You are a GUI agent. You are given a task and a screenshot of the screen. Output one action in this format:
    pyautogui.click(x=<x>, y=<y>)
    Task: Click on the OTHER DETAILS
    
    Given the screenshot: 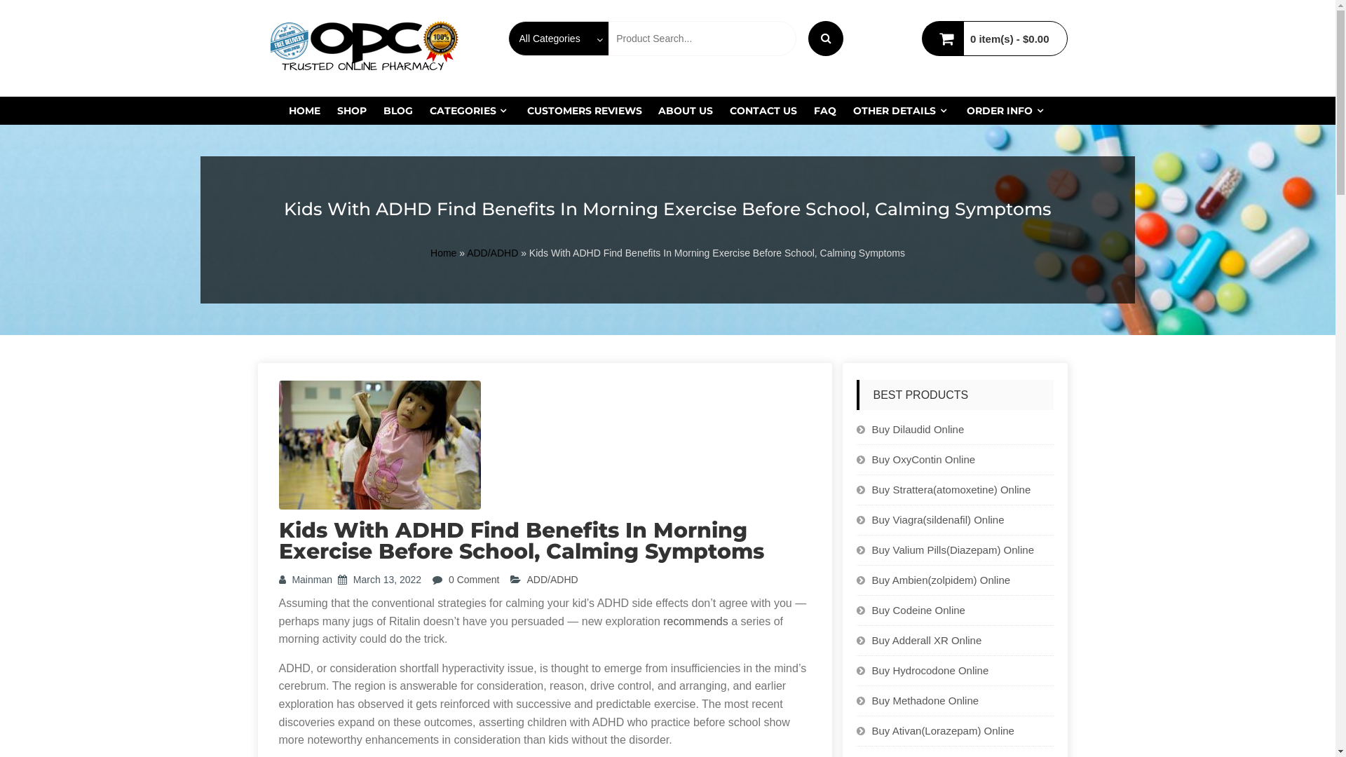 What is the action you would take?
    pyautogui.click(x=902, y=111)
    